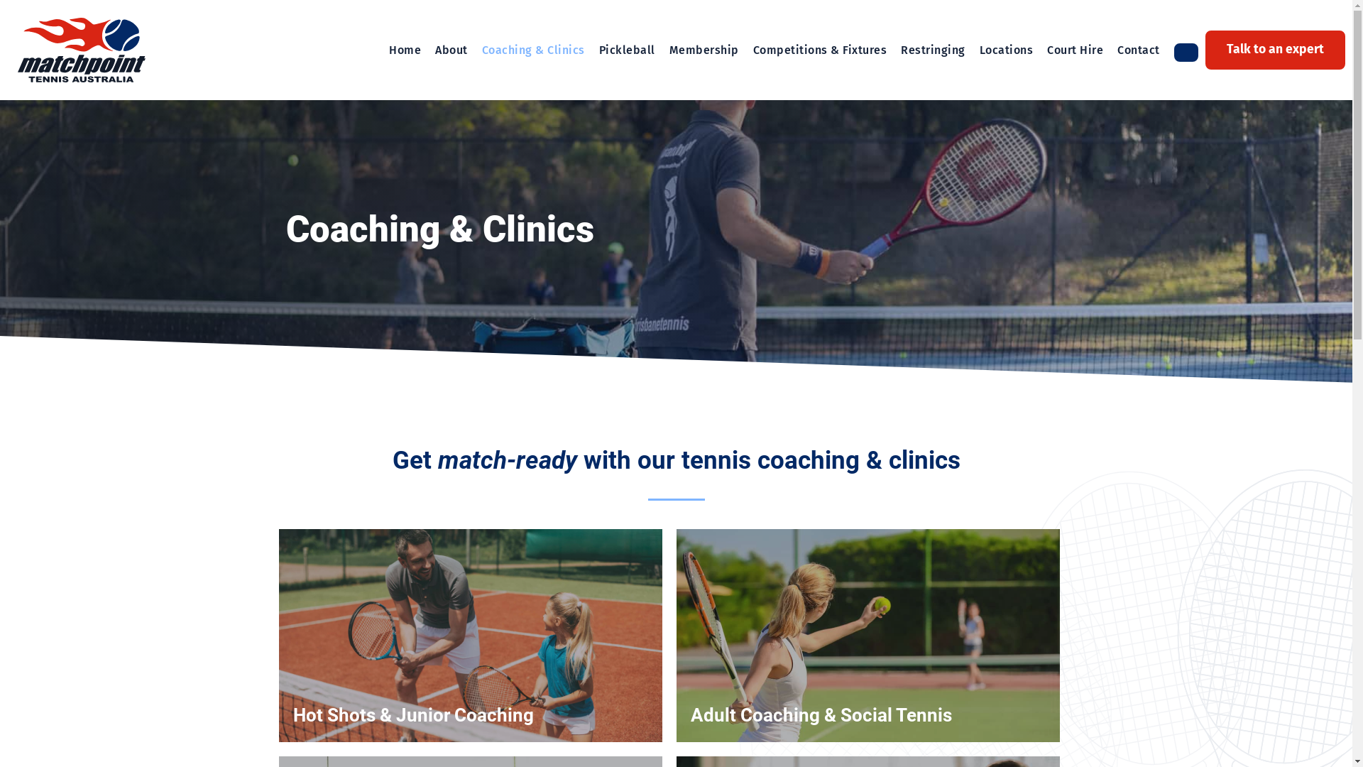 This screenshot has height=767, width=1363. Describe the element at coordinates (1075, 50) in the screenshot. I see `Court Hire` at that location.